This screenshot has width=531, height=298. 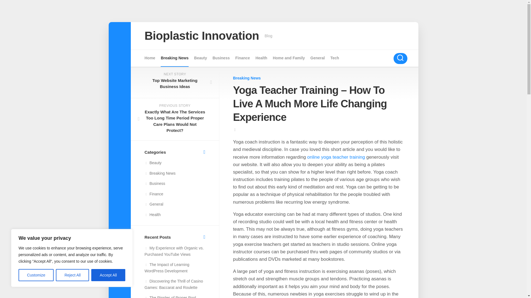 What do you see at coordinates (335, 58) in the screenshot?
I see `Tech` at bounding box center [335, 58].